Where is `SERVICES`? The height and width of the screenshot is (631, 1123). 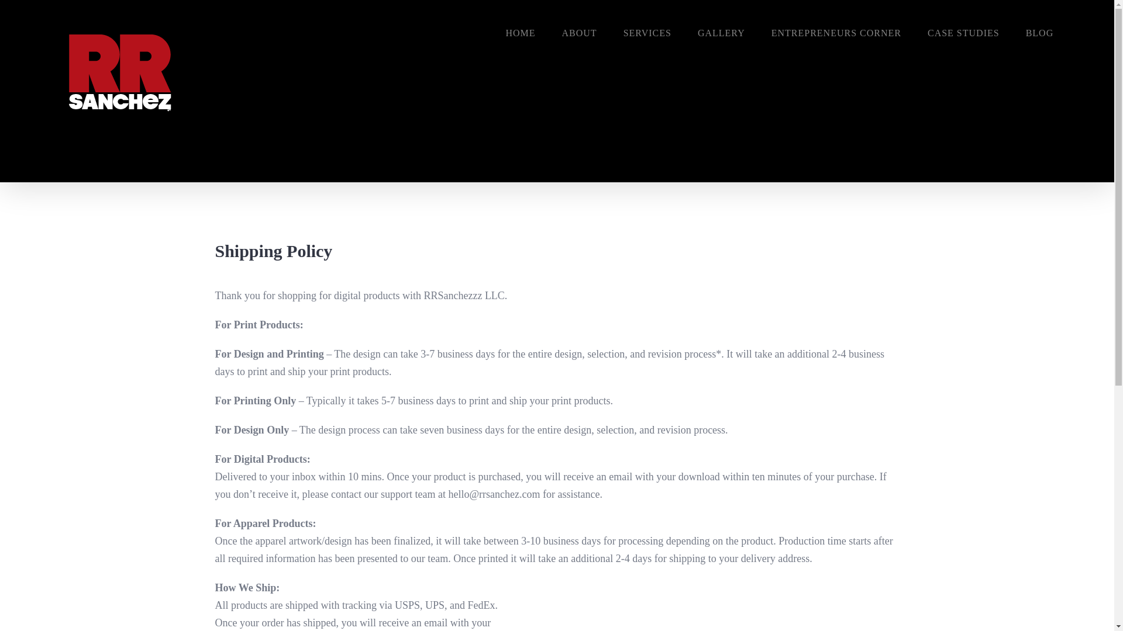 SERVICES is located at coordinates (647, 33).